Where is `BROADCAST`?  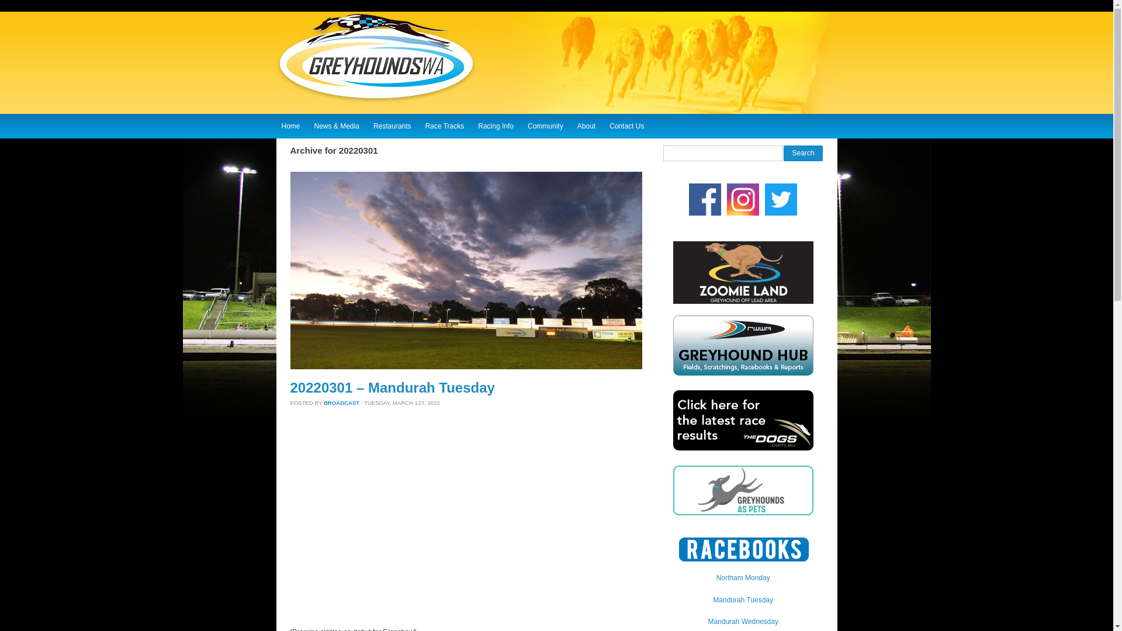 BROADCAST is located at coordinates (341, 403).